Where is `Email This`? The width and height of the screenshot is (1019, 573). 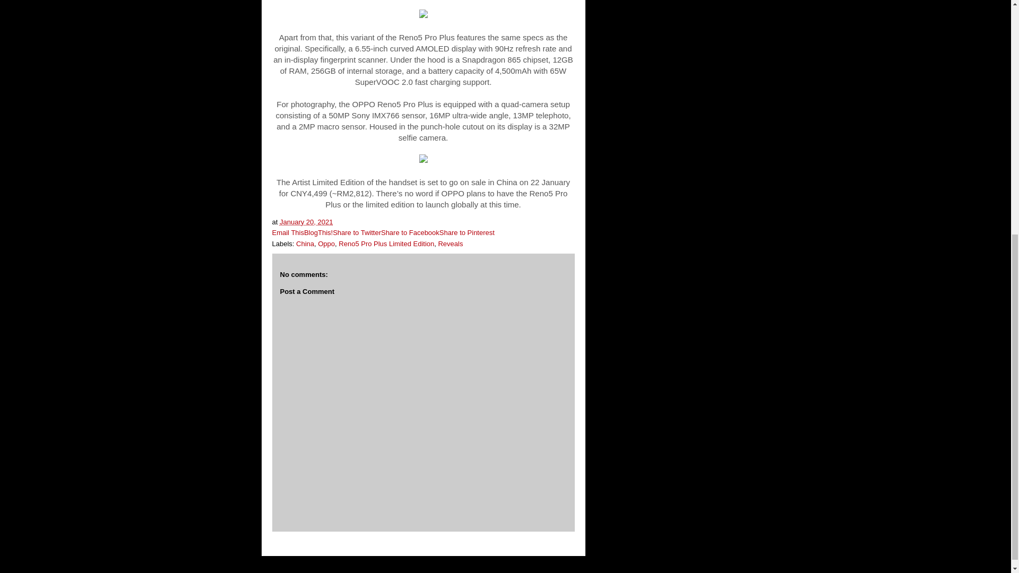
Email This is located at coordinates (288, 232).